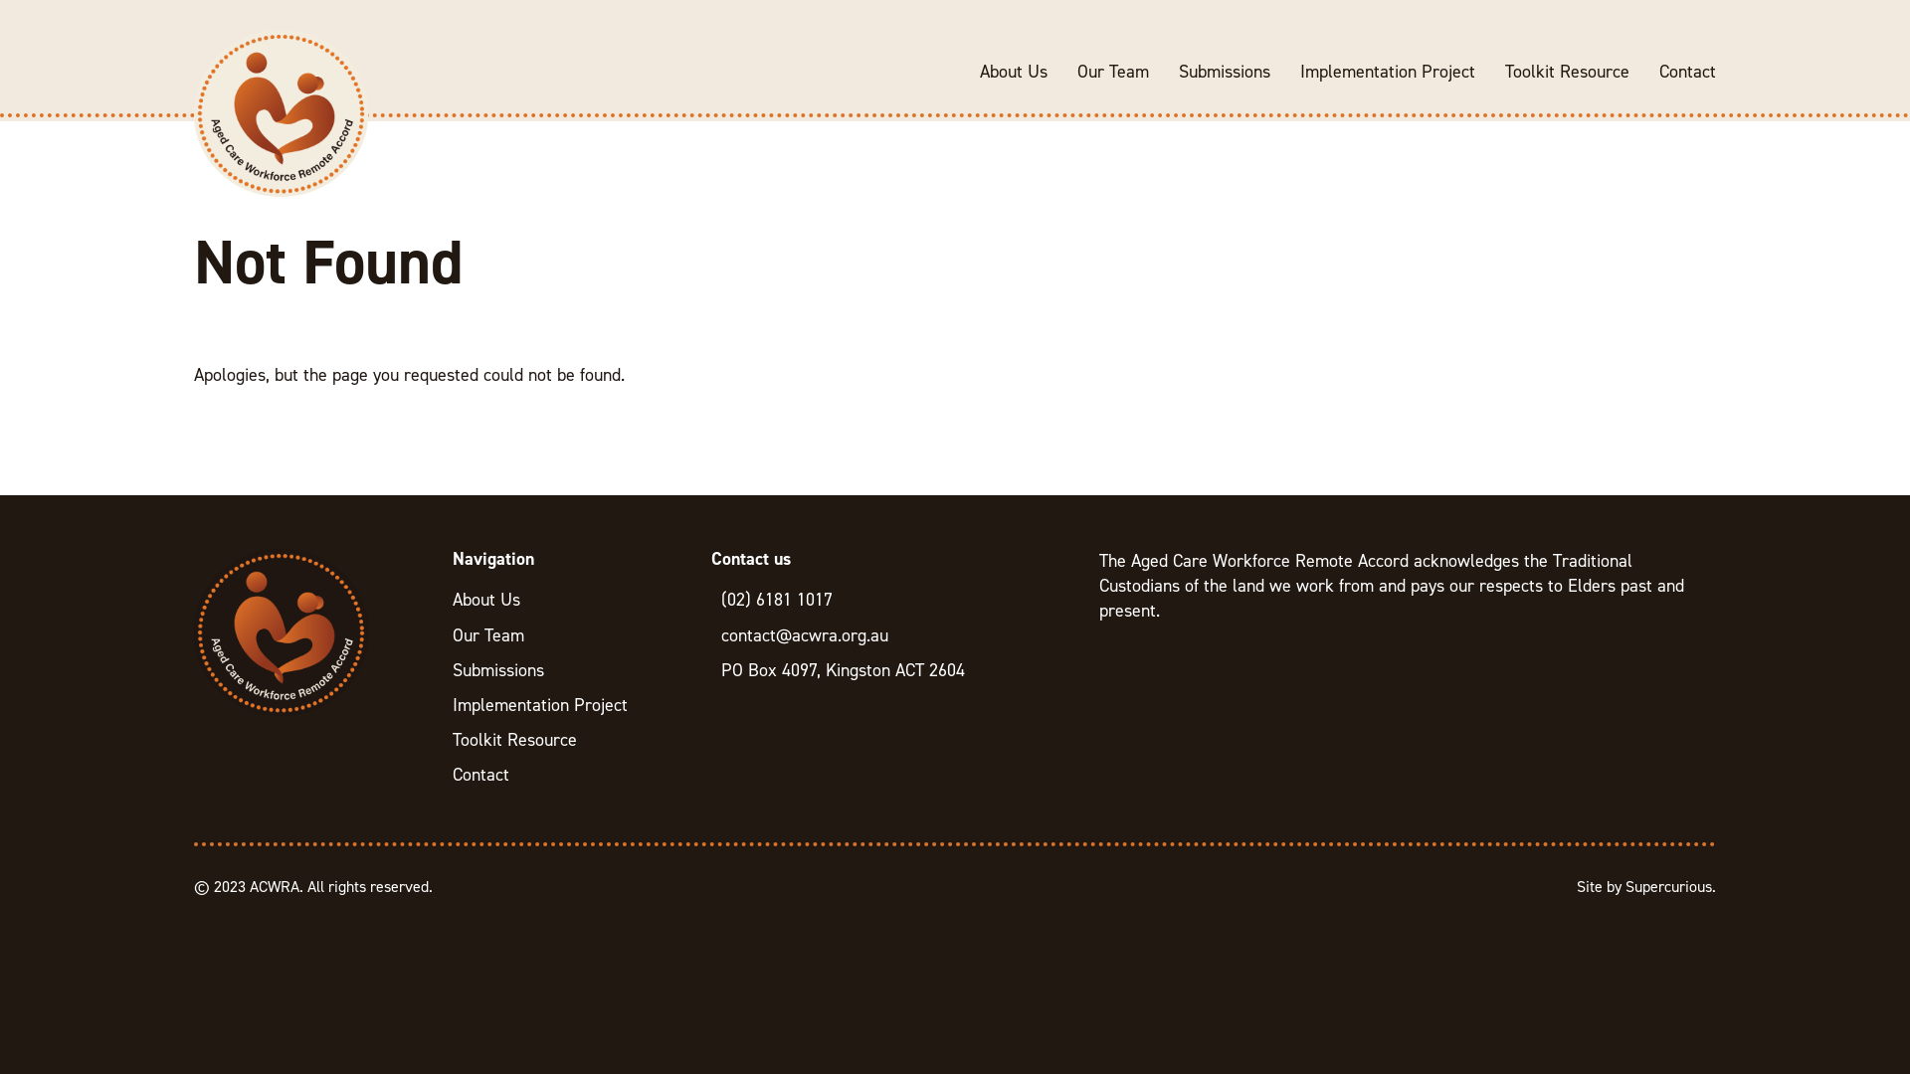 The width and height of the screenshot is (1910, 1074). What do you see at coordinates (567, 706) in the screenshot?
I see `Implementation Project` at bounding box center [567, 706].